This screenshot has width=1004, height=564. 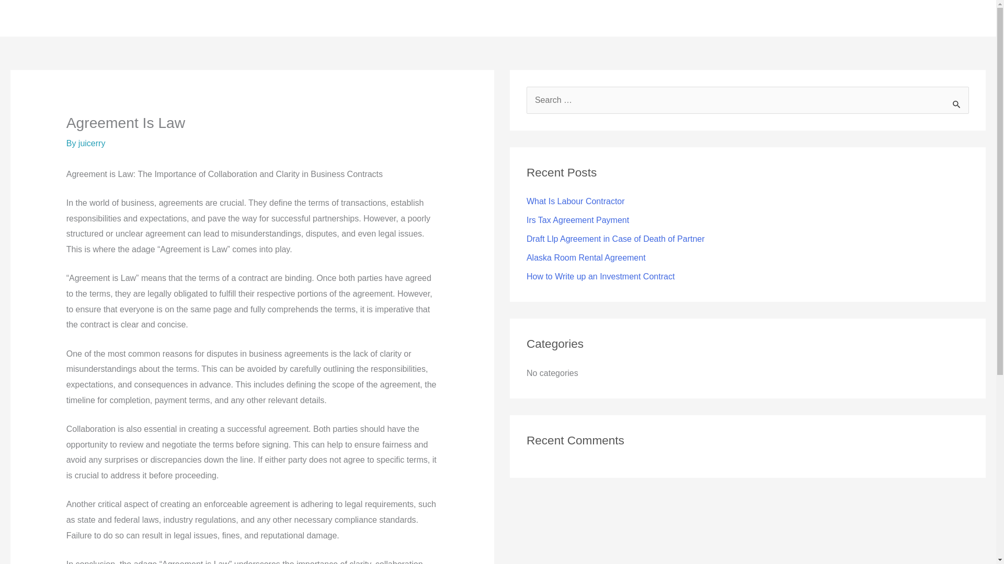 What do you see at coordinates (92, 143) in the screenshot?
I see `juicerry` at bounding box center [92, 143].